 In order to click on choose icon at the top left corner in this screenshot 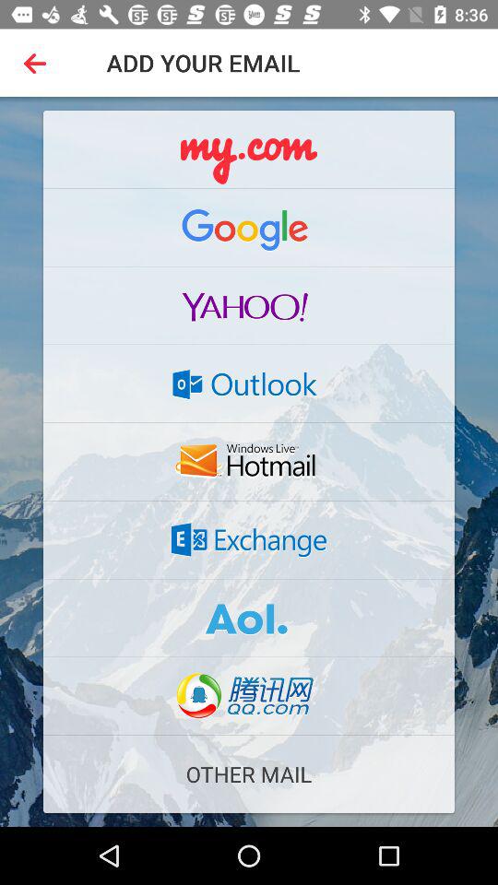, I will do `click(39, 63)`.